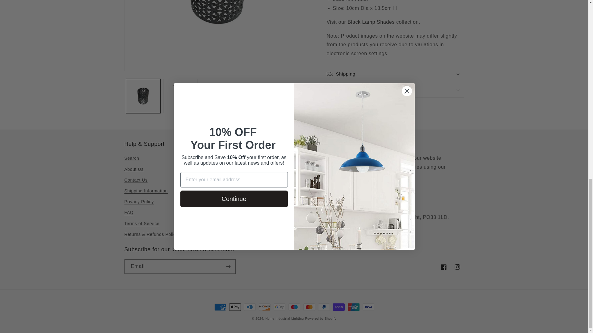 The height and width of the screenshot is (333, 593). I want to click on Black Lamp Shades, so click(371, 22).